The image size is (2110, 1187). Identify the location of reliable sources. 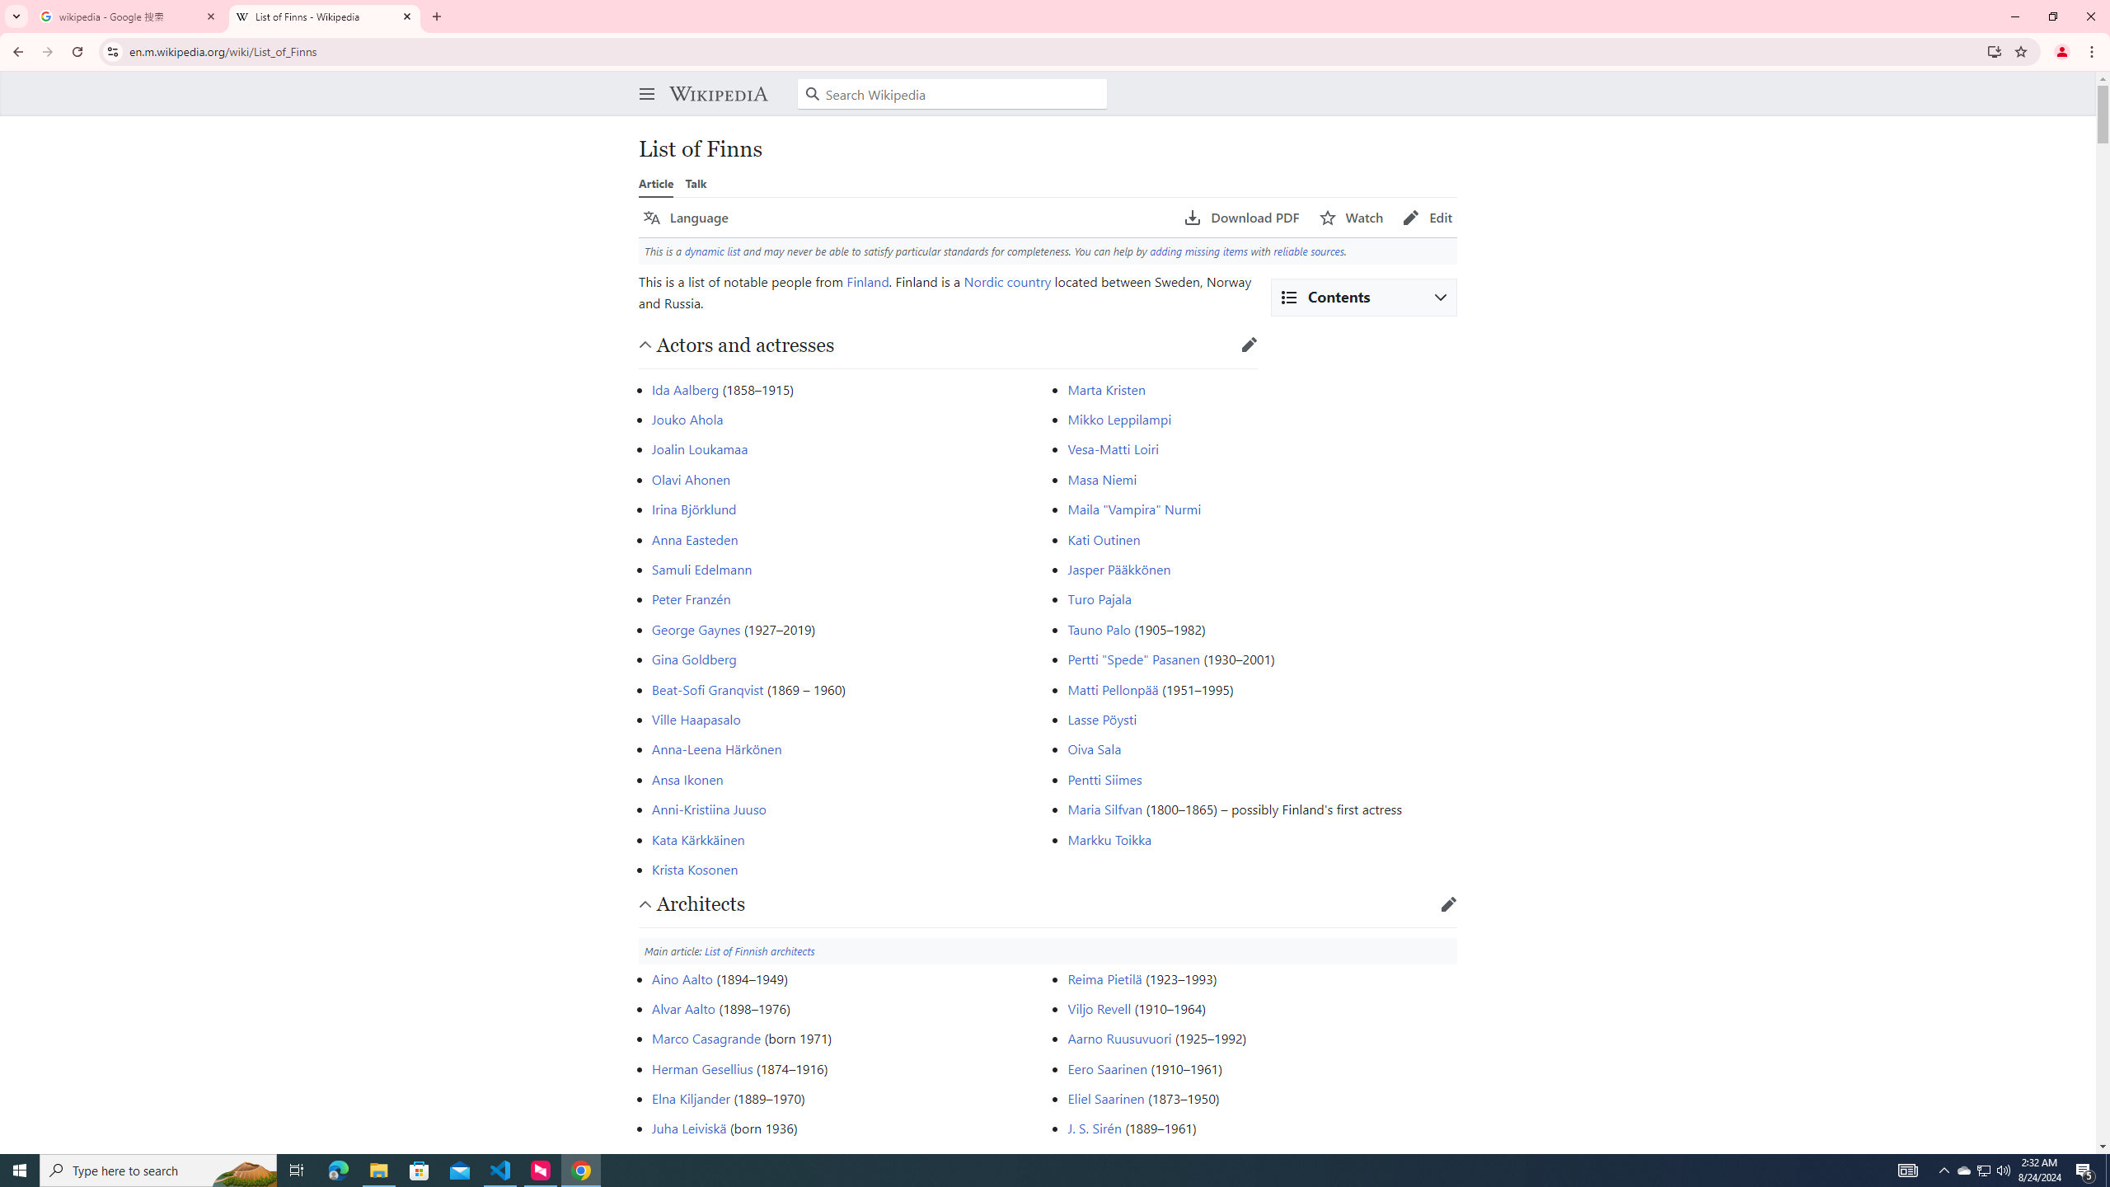
(1309, 251).